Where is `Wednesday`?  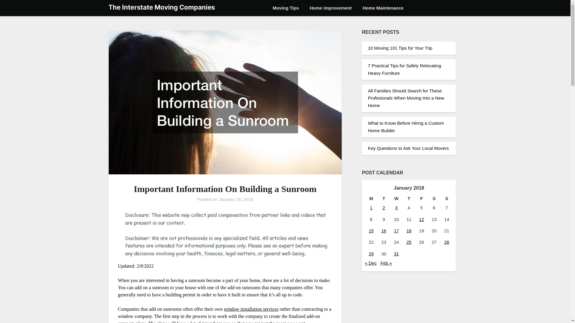
Wednesday is located at coordinates (396, 199).